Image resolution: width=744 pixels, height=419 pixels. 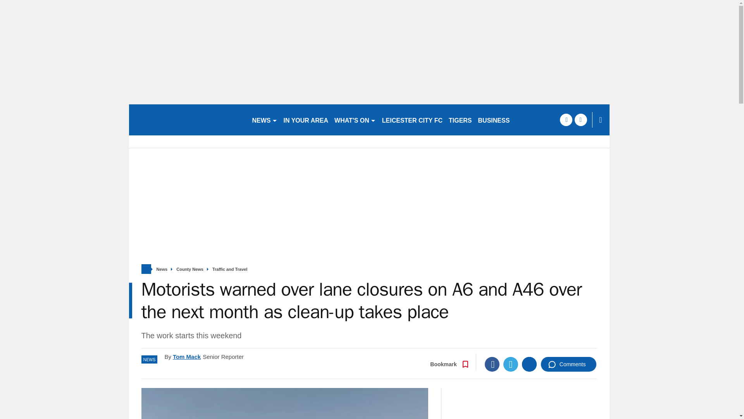 I want to click on BUSINESS, so click(x=494, y=119).